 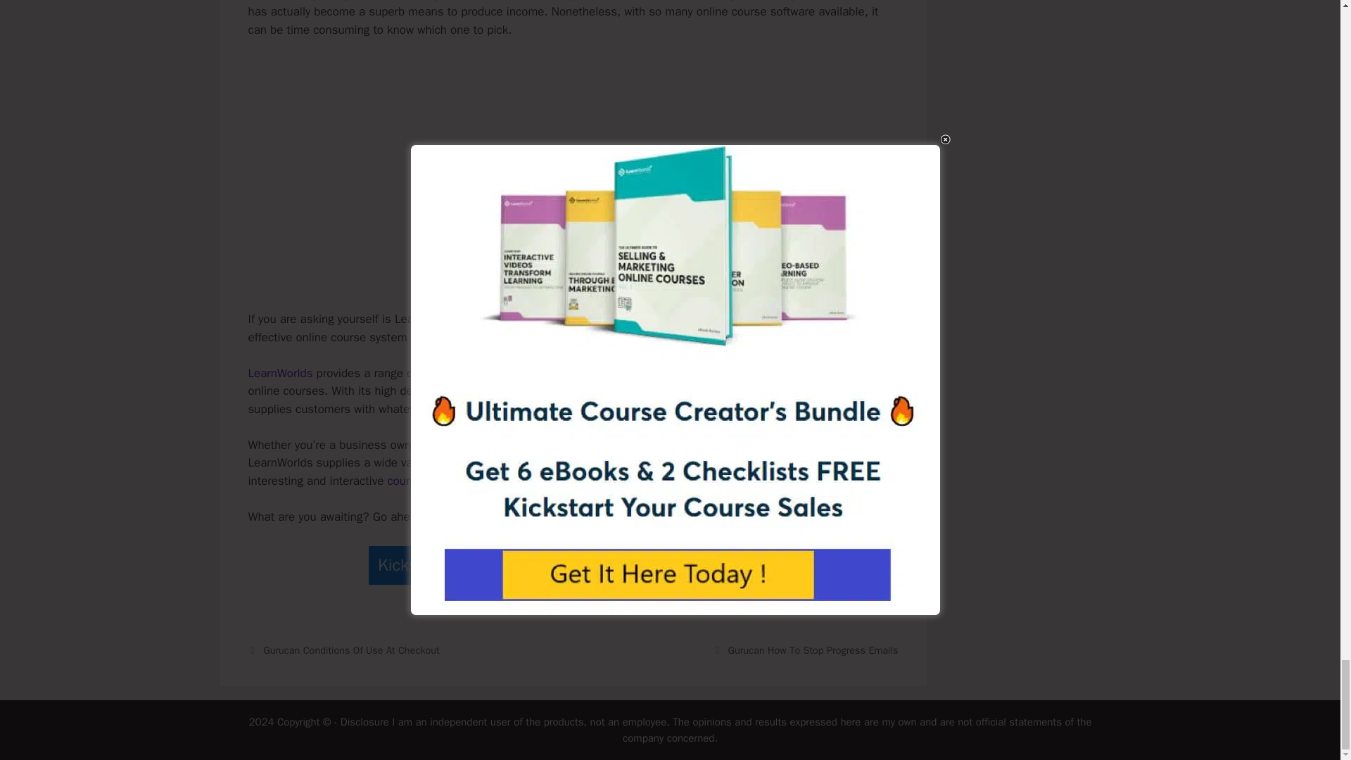 I want to click on e-learning, so click(x=736, y=445).